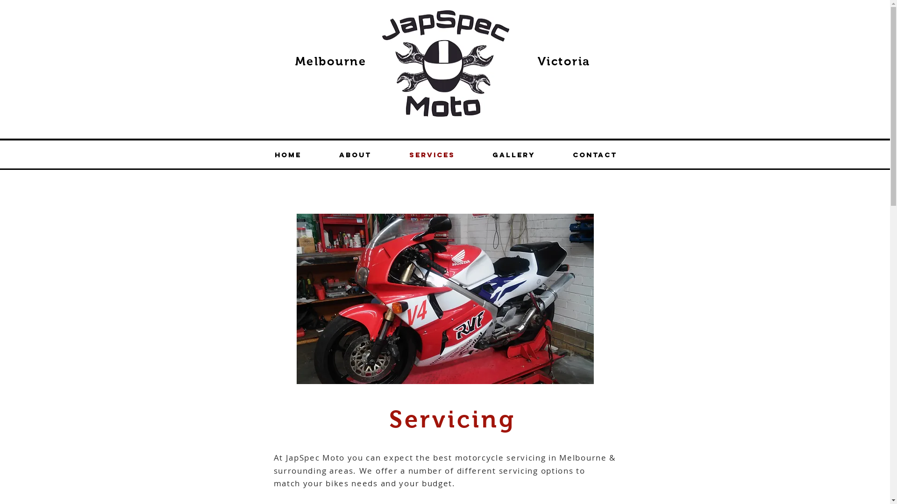 This screenshot has height=504, width=897. Describe the element at coordinates (514, 155) in the screenshot. I see `Gallery` at that location.